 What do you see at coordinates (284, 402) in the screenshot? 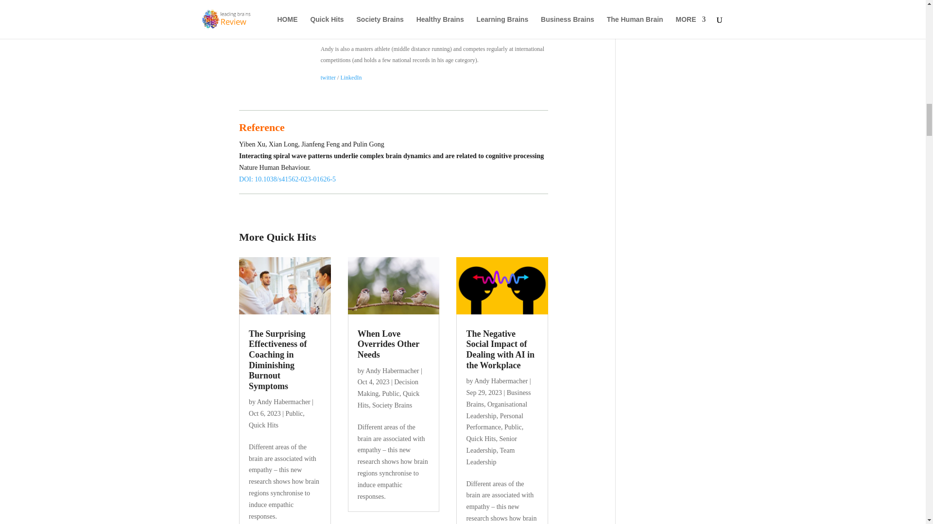
I see `Posts by Andy Habermacher` at bounding box center [284, 402].